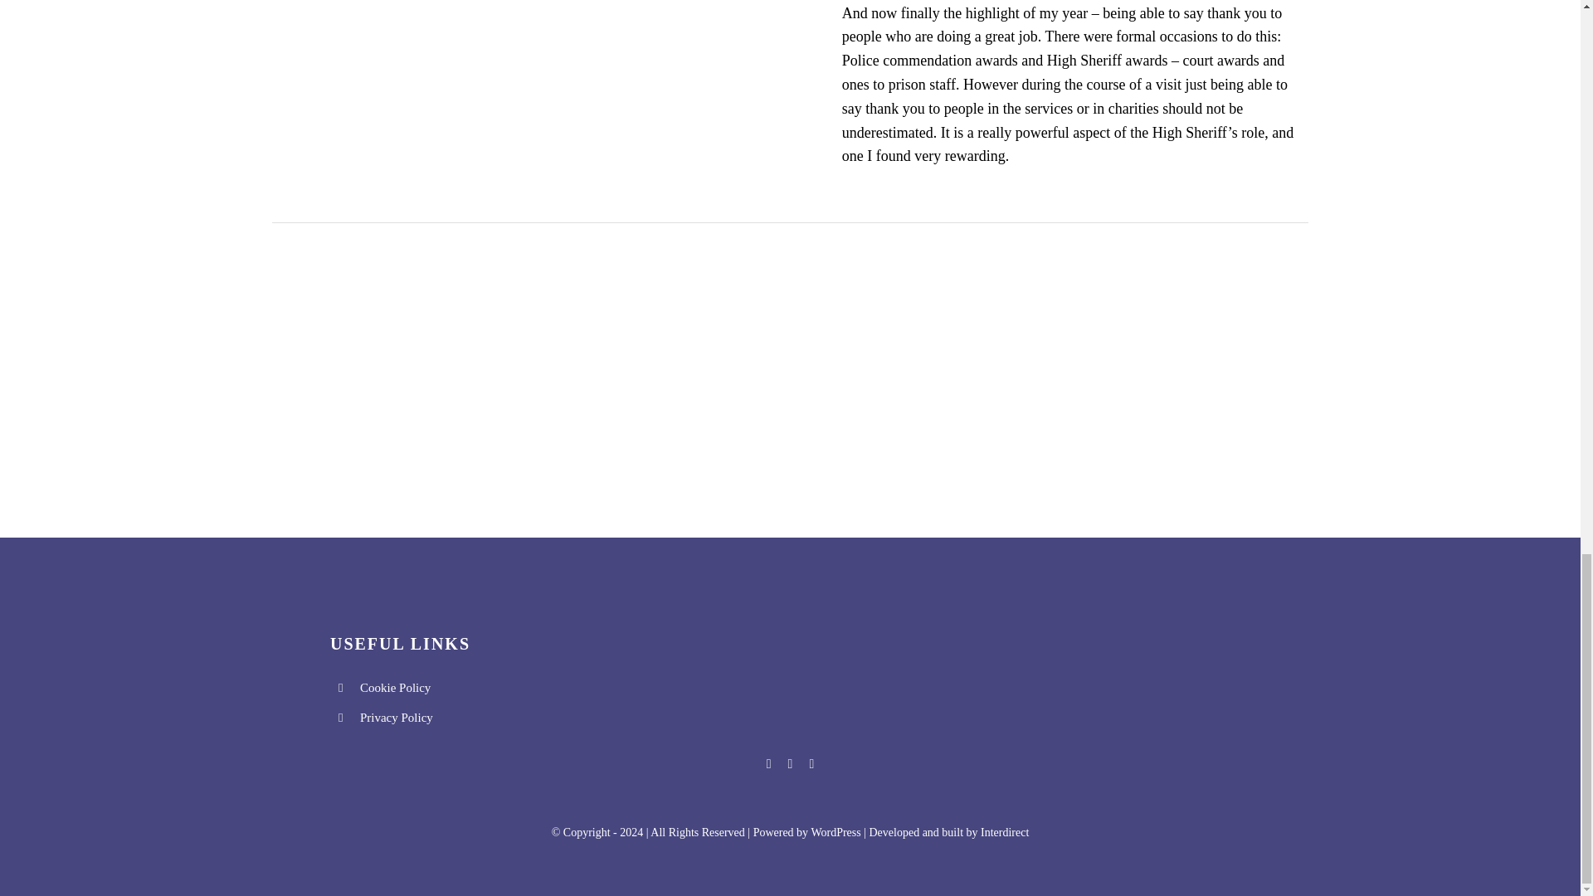  What do you see at coordinates (395, 687) in the screenshot?
I see `Cookie Policy` at bounding box center [395, 687].